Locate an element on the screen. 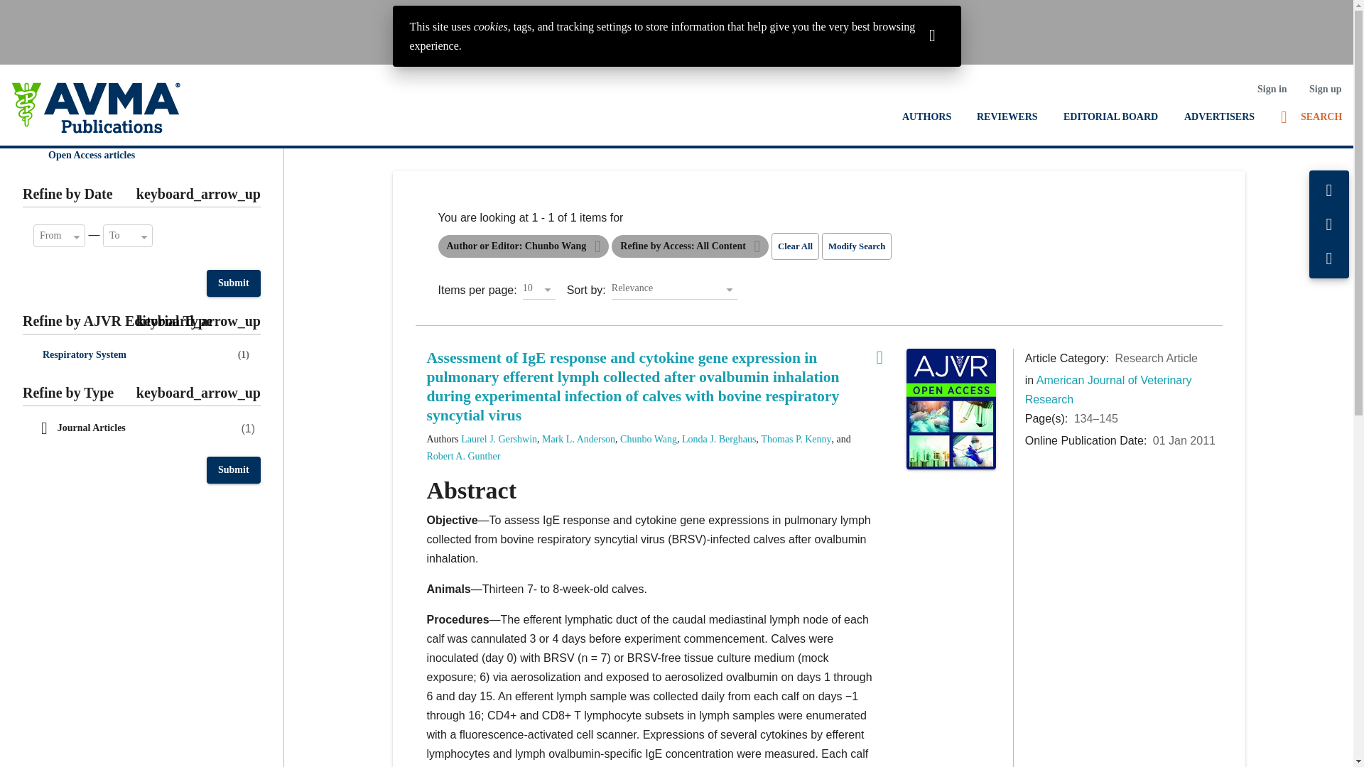  Sign in is located at coordinates (1272, 89).